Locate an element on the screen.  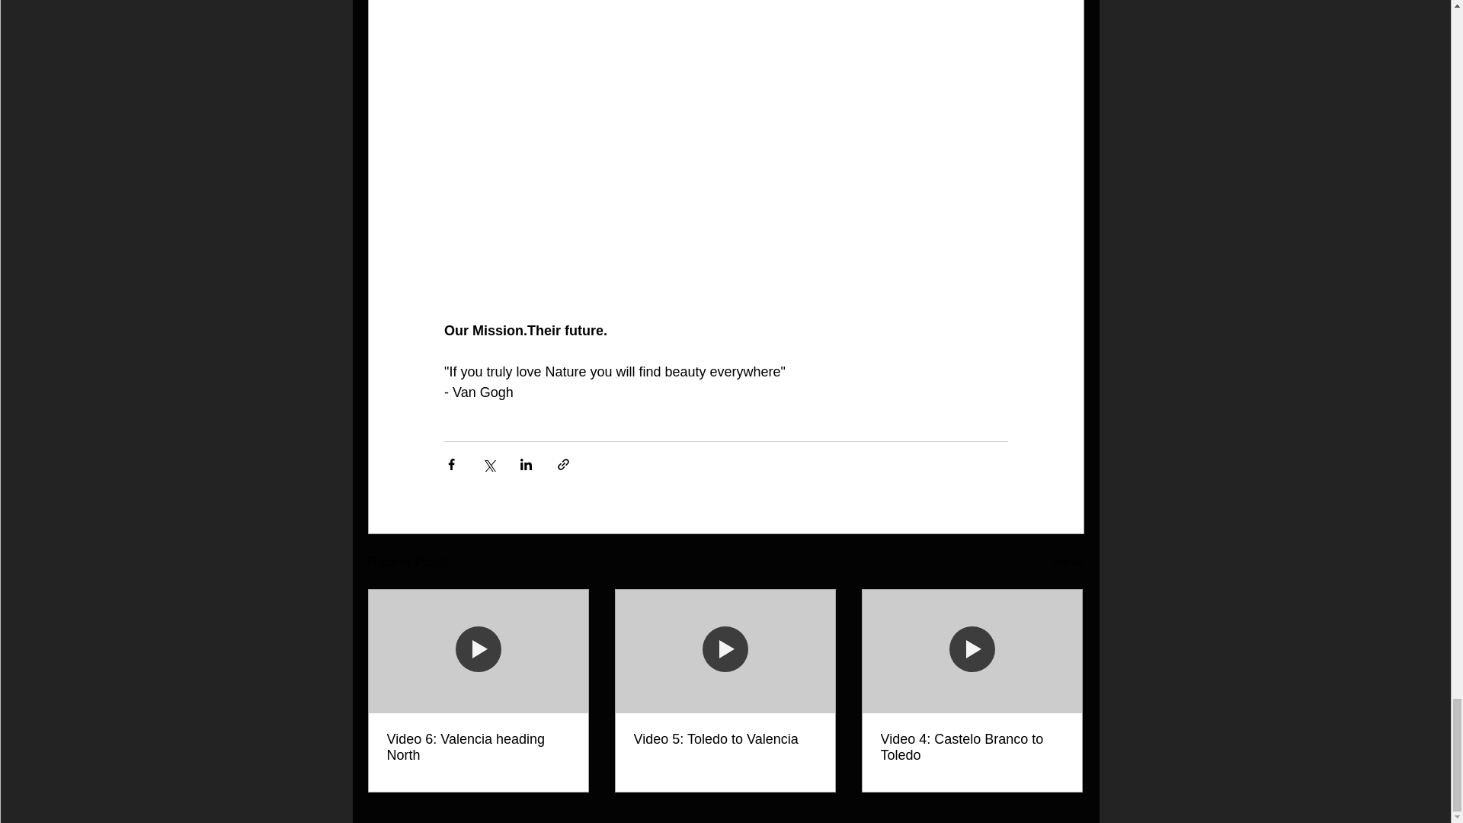
Video 6: Valencia heading North is located at coordinates (479, 748).